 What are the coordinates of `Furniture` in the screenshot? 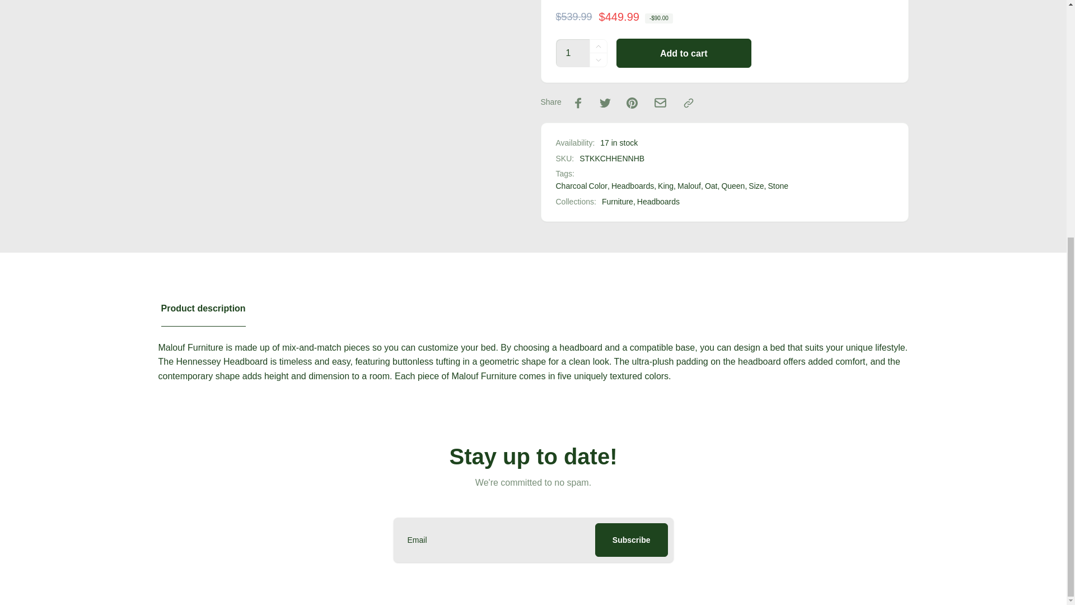 It's located at (618, 202).